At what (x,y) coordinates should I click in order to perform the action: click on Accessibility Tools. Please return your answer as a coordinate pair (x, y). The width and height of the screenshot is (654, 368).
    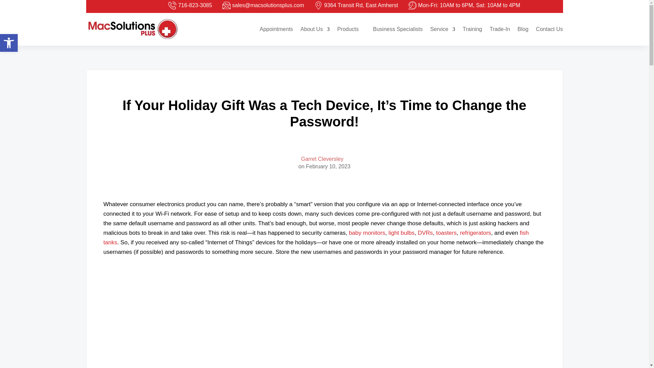
    Looking at the image, I should click on (9, 43).